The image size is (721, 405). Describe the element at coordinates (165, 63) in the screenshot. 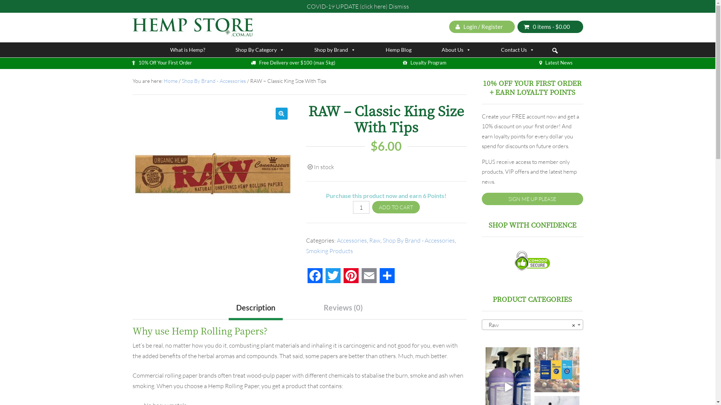

I see `10% Off Your First Order` at that location.